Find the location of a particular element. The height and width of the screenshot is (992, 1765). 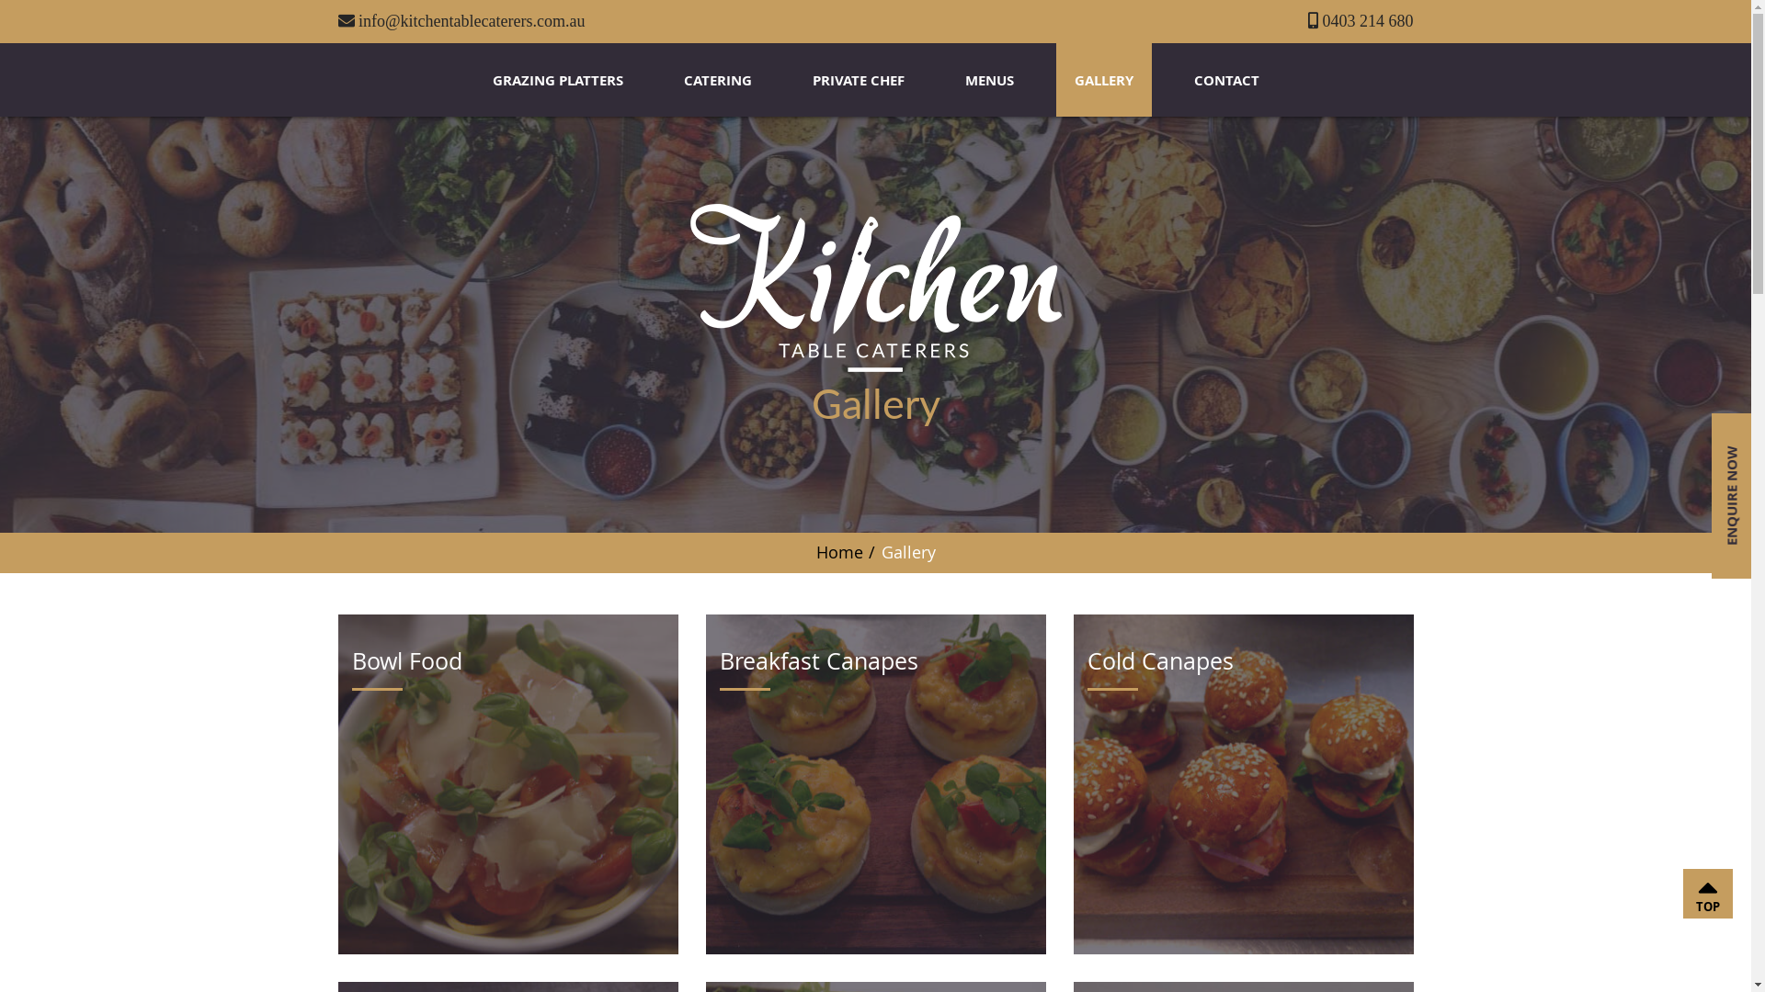

PRIVATE CHEF is located at coordinates (859, 80).